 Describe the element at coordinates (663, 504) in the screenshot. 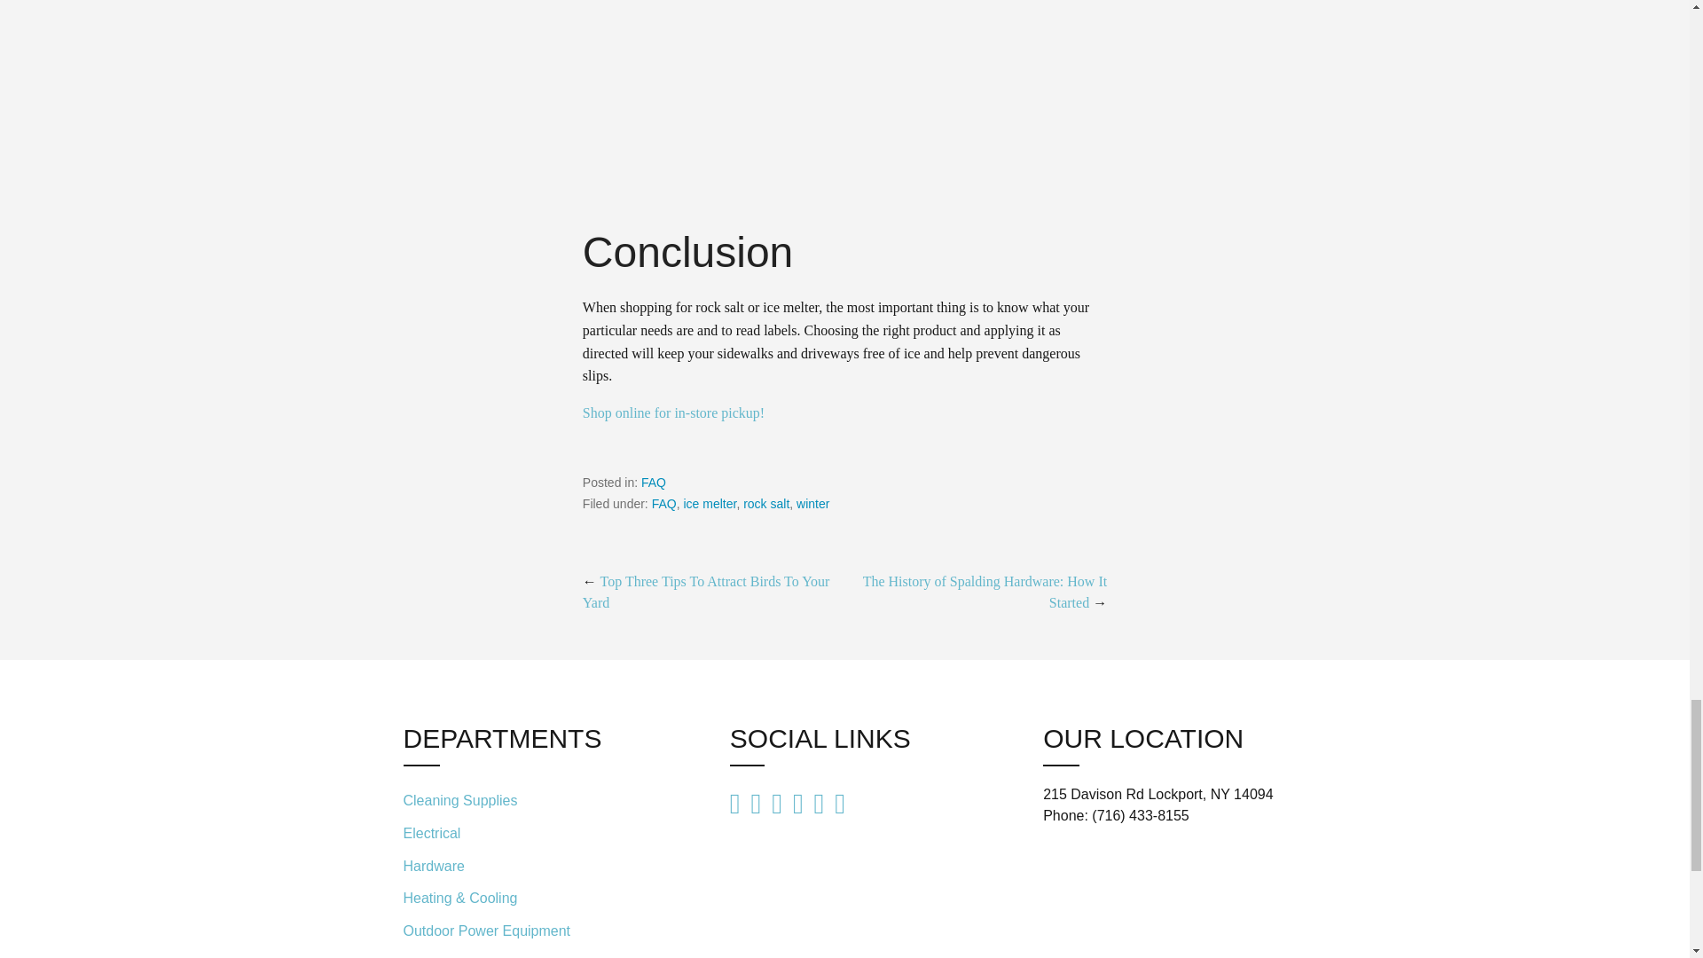

I see `FAQ` at that location.